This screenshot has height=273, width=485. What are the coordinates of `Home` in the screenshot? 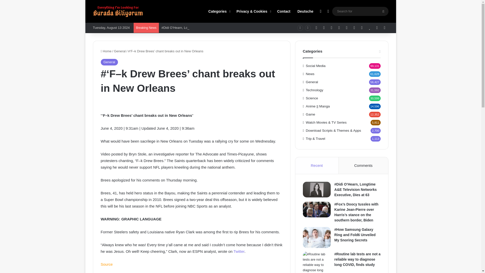 It's located at (106, 51).